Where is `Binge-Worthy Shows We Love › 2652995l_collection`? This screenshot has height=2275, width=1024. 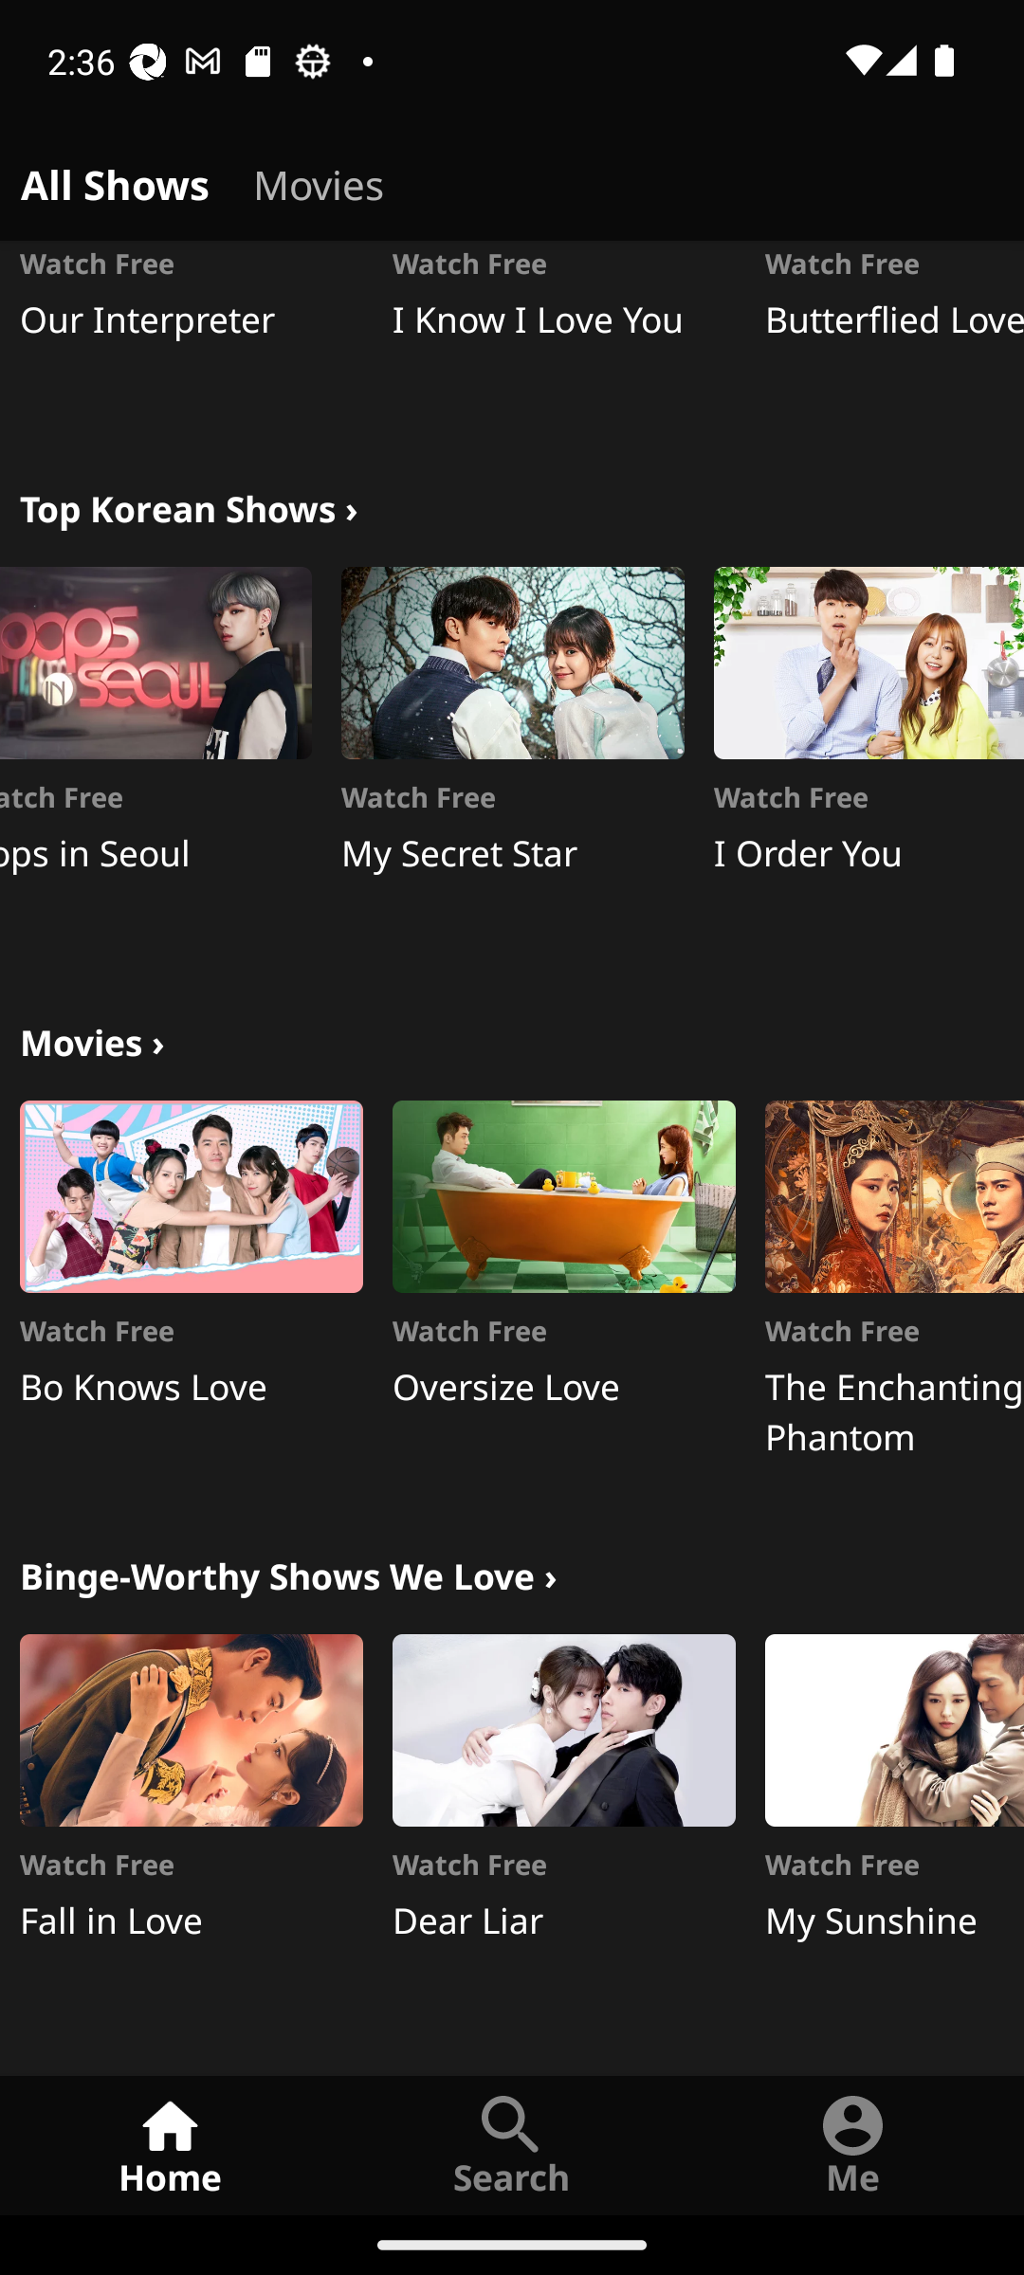
Binge-Worthy Shows We Love › 2652995l_collection is located at coordinates (288, 1574).